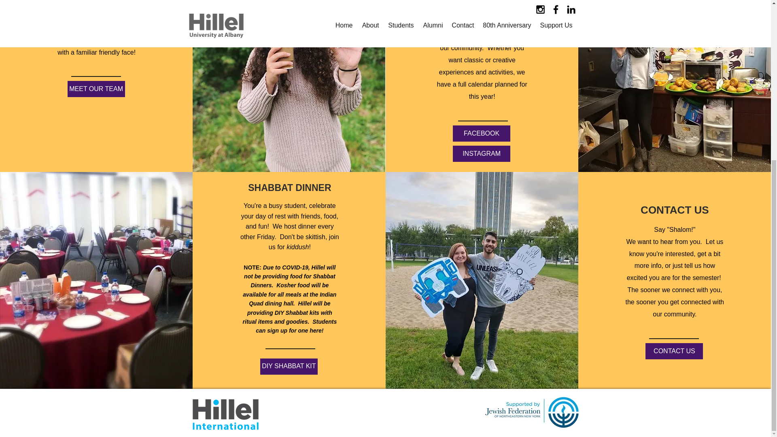 The height and width of the screenshot is (437, 777). Describe the element at coordinates (532, 412) in the screenshot. I see `Neimah-2017-Federation-logo-2-6-17.jpg` at that location.